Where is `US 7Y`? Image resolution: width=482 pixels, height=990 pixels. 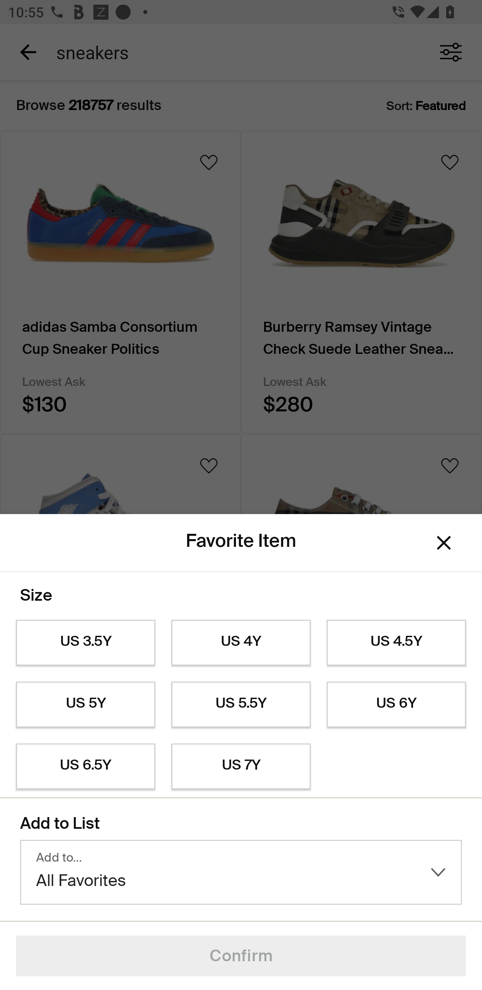
US 7Y is located at coordinates (241, 767).